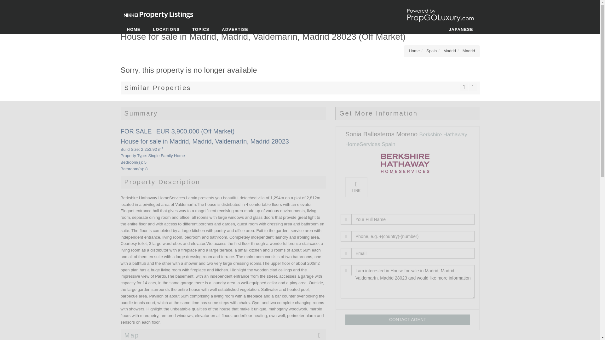 Image resolution: width=605 pixels, height=340 pixels. I want to click on ADVERTISE, so click(234, 30).